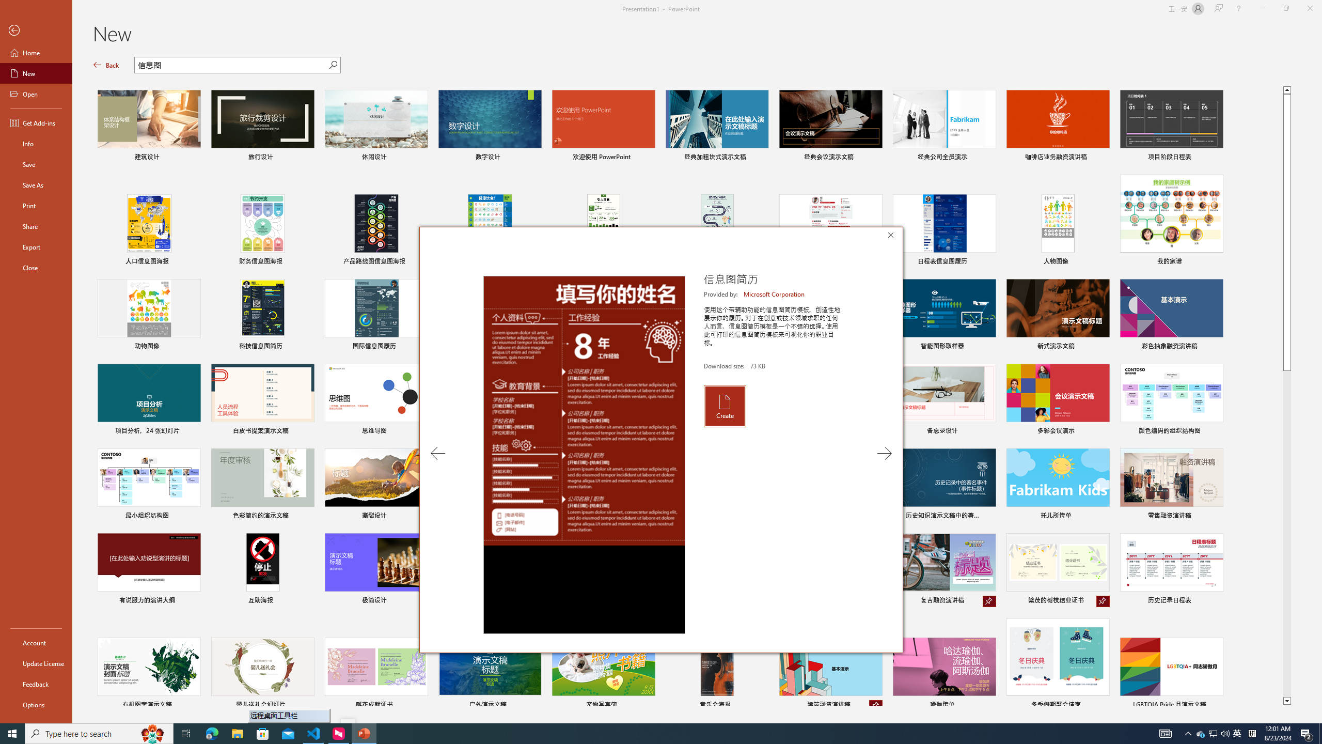 The width and height of the screenshot is (1322, 744). Describe the element at coordinates (584, 455) in the screenshot. I see `Preview` at that location.